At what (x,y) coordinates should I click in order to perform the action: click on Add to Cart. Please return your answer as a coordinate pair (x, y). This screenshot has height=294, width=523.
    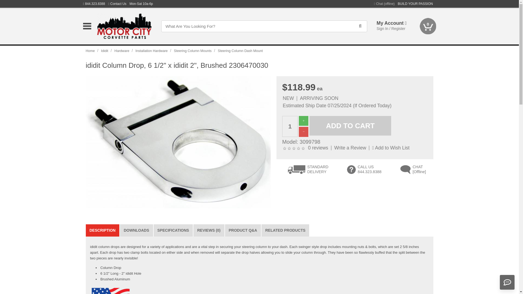
    Looking at the image, I should click on (350, 126).